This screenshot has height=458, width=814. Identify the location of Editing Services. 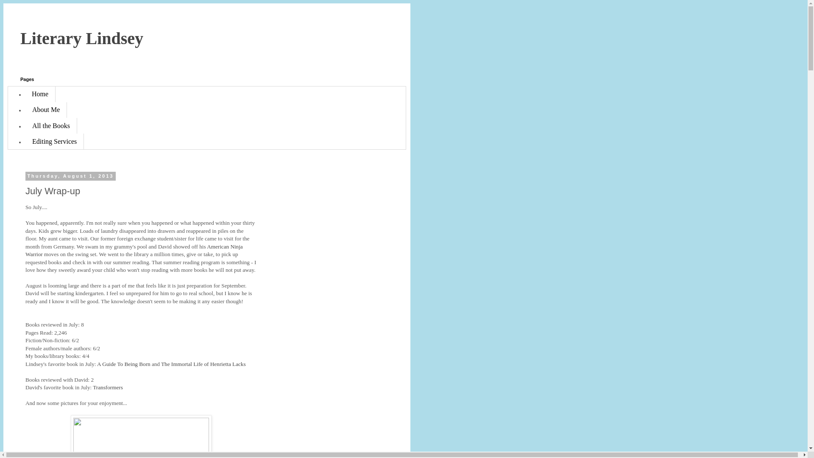
(54, 142).